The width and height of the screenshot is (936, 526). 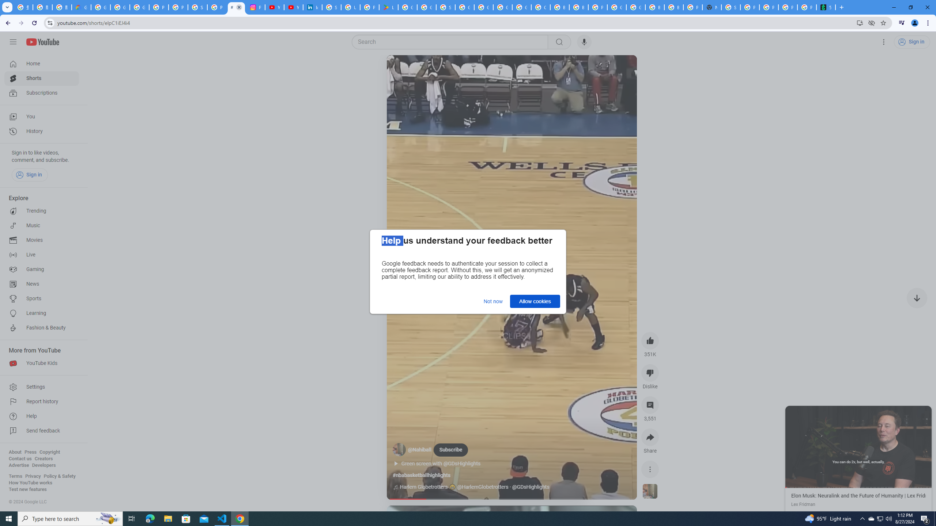 I want to click on Send feedback, so click(x=42, y=431).